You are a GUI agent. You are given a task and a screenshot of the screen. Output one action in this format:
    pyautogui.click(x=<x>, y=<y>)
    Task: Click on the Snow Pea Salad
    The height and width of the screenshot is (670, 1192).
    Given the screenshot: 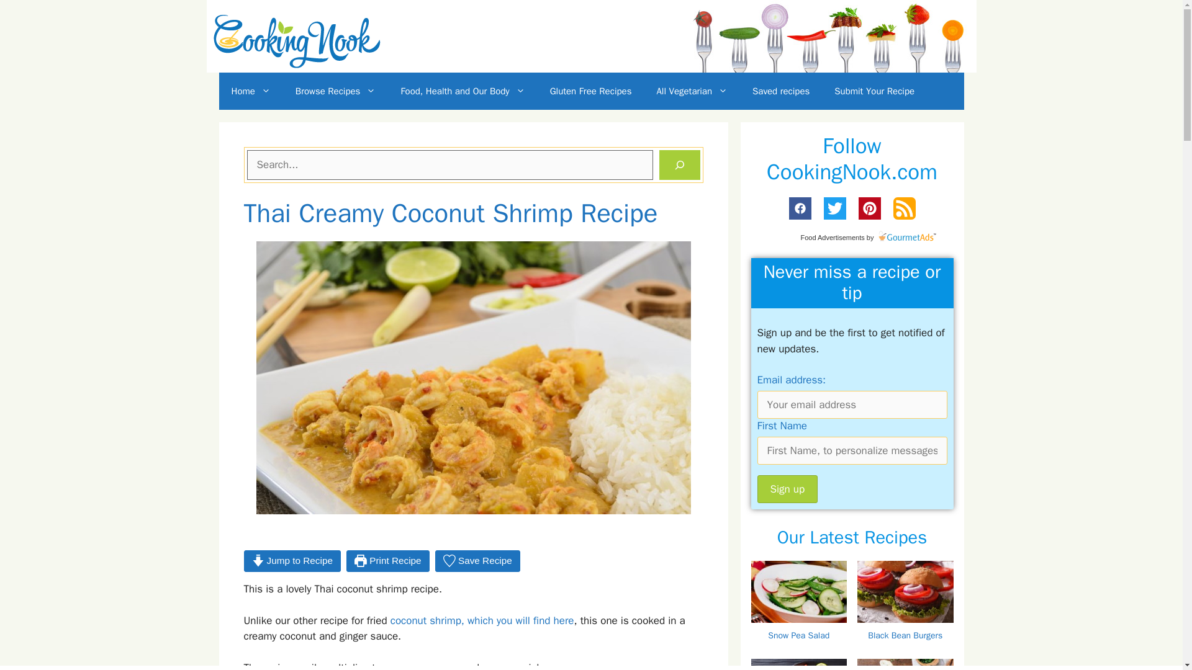 What is the action you would take?
    pyautogui.click(x=801, y=632)
    